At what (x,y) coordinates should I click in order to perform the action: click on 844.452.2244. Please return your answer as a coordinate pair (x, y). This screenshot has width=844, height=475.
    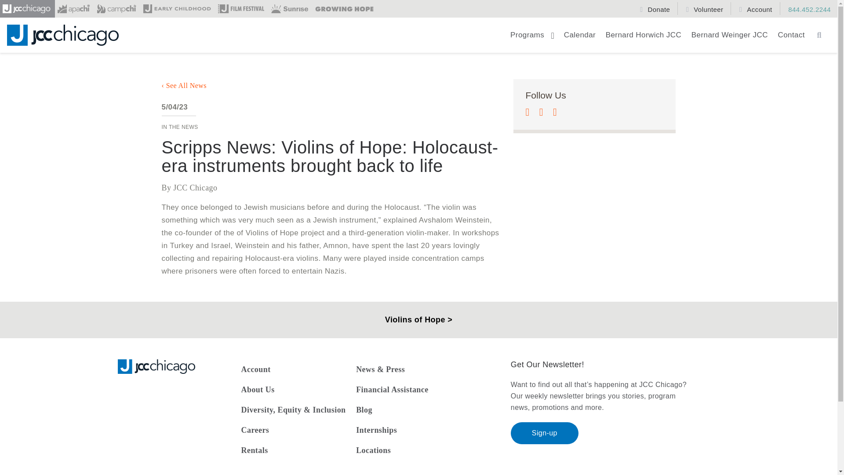
    Looking at the image, I should click on (806, 8).